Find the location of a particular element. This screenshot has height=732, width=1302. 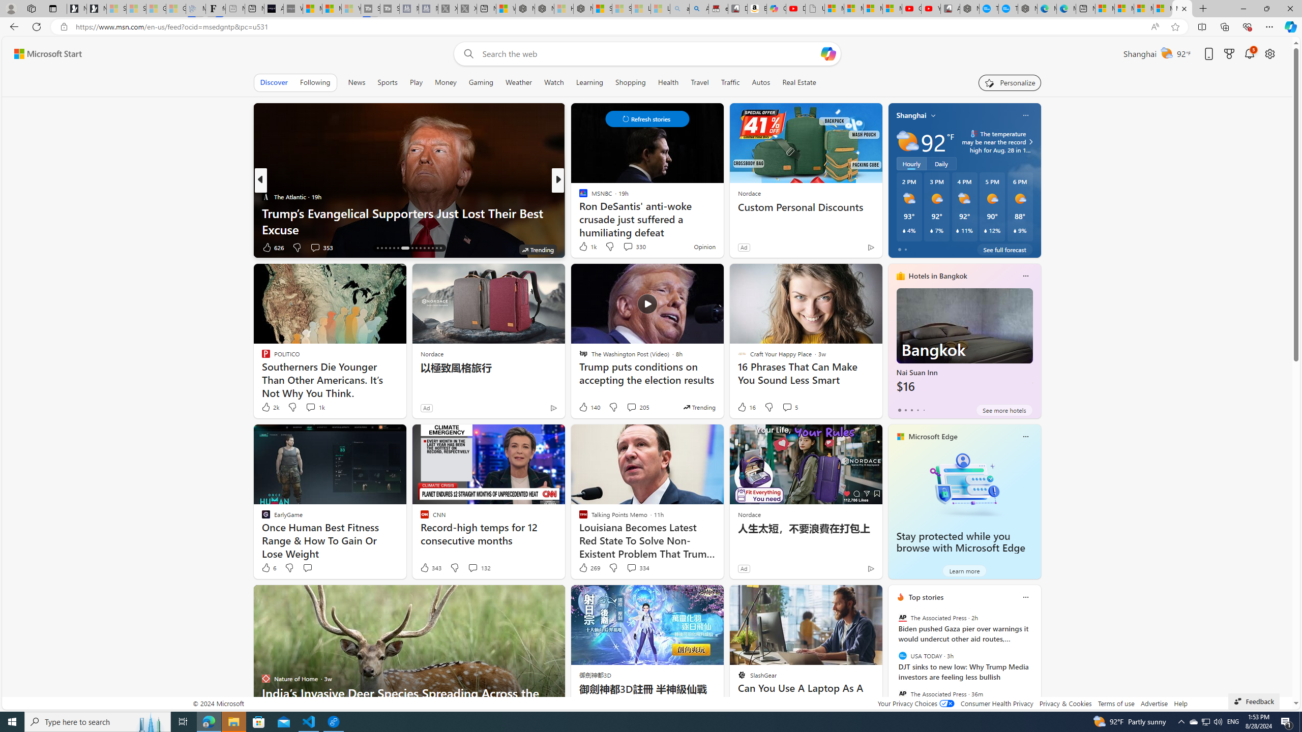

Nordace - Summer Adventures 2024 is located at coordinates (544, 9).